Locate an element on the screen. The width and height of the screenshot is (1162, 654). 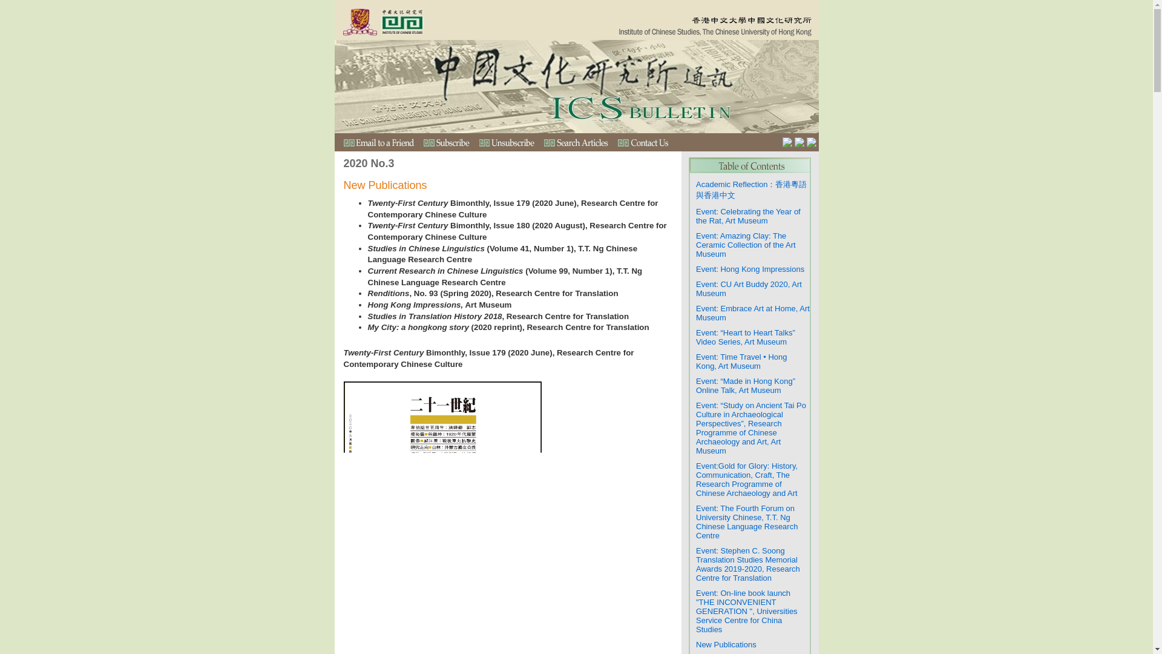
Event: CU Art Buddy 2020, Art Museum is located at coordinates (749, 288).